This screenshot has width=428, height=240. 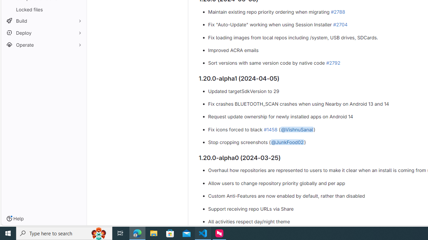 What do you see at coordinates (59, 208) in the screenshot?
I see `Outline Section` at bounding box center [59, 208].